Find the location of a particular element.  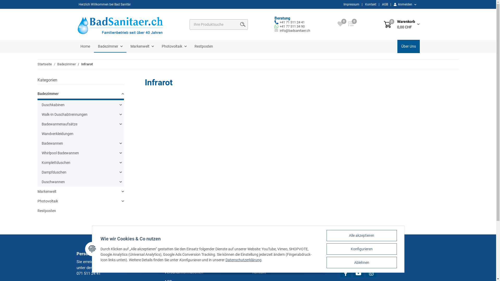

Ablehnen is located at coordinates (362, 263).